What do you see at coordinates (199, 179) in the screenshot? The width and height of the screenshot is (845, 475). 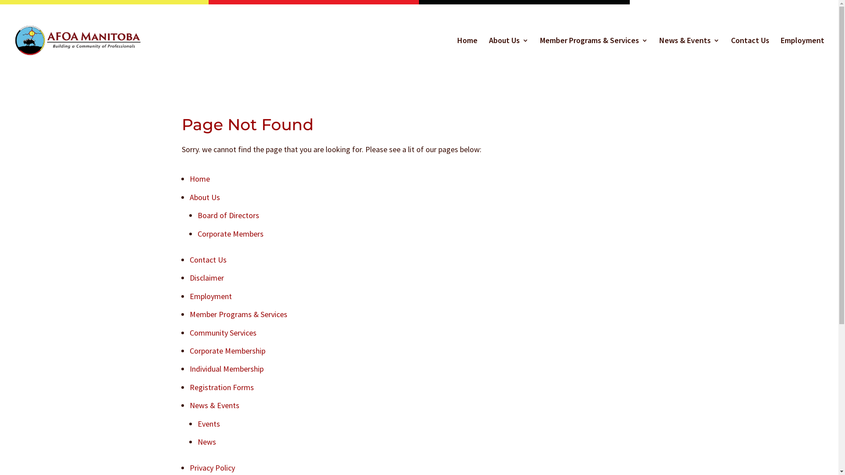 I see `Home` at bounding box center [199, 179].